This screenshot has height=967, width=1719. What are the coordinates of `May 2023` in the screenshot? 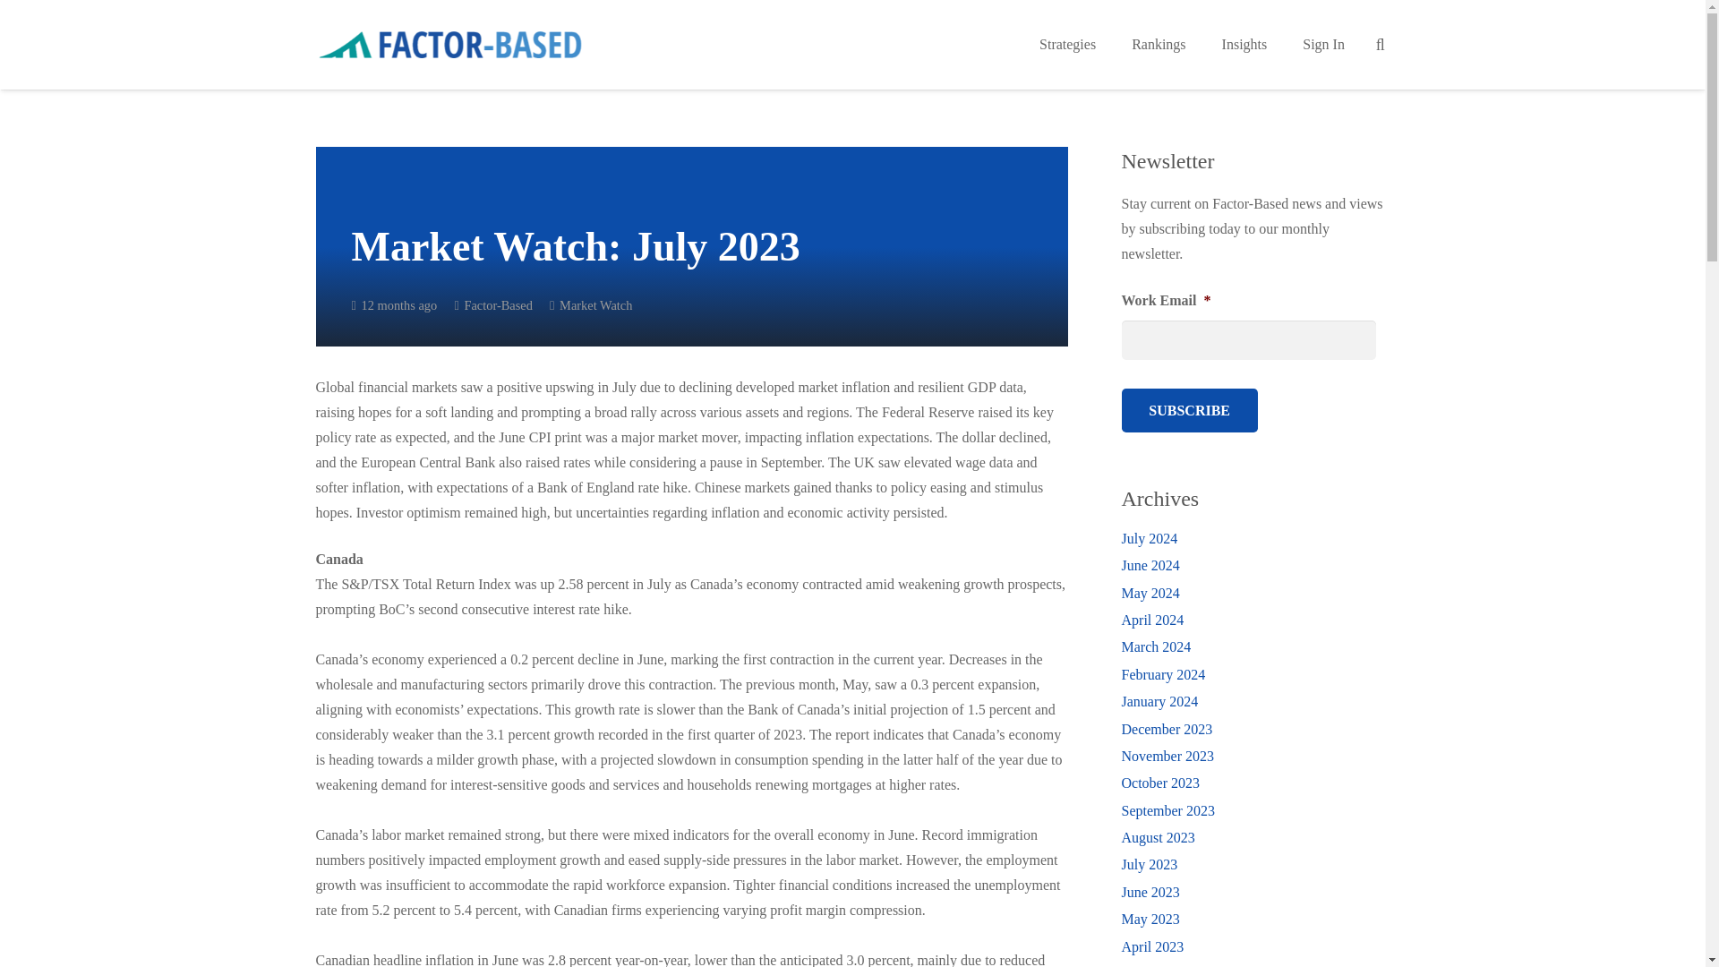 It's located at (1150, 919).